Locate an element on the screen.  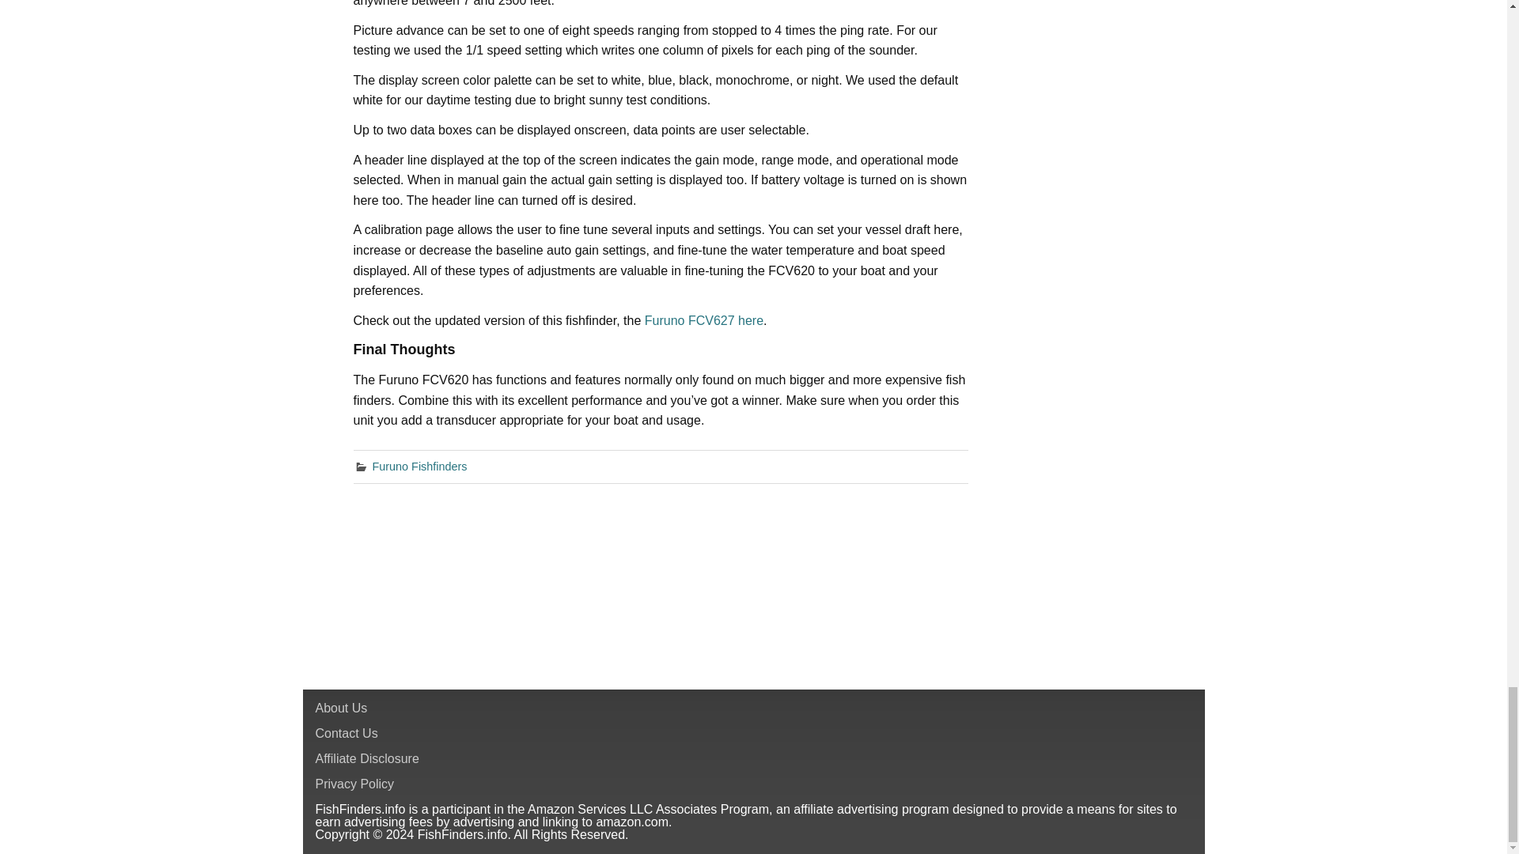
Furuno Fishfinders is located at coordinates (419, 467).